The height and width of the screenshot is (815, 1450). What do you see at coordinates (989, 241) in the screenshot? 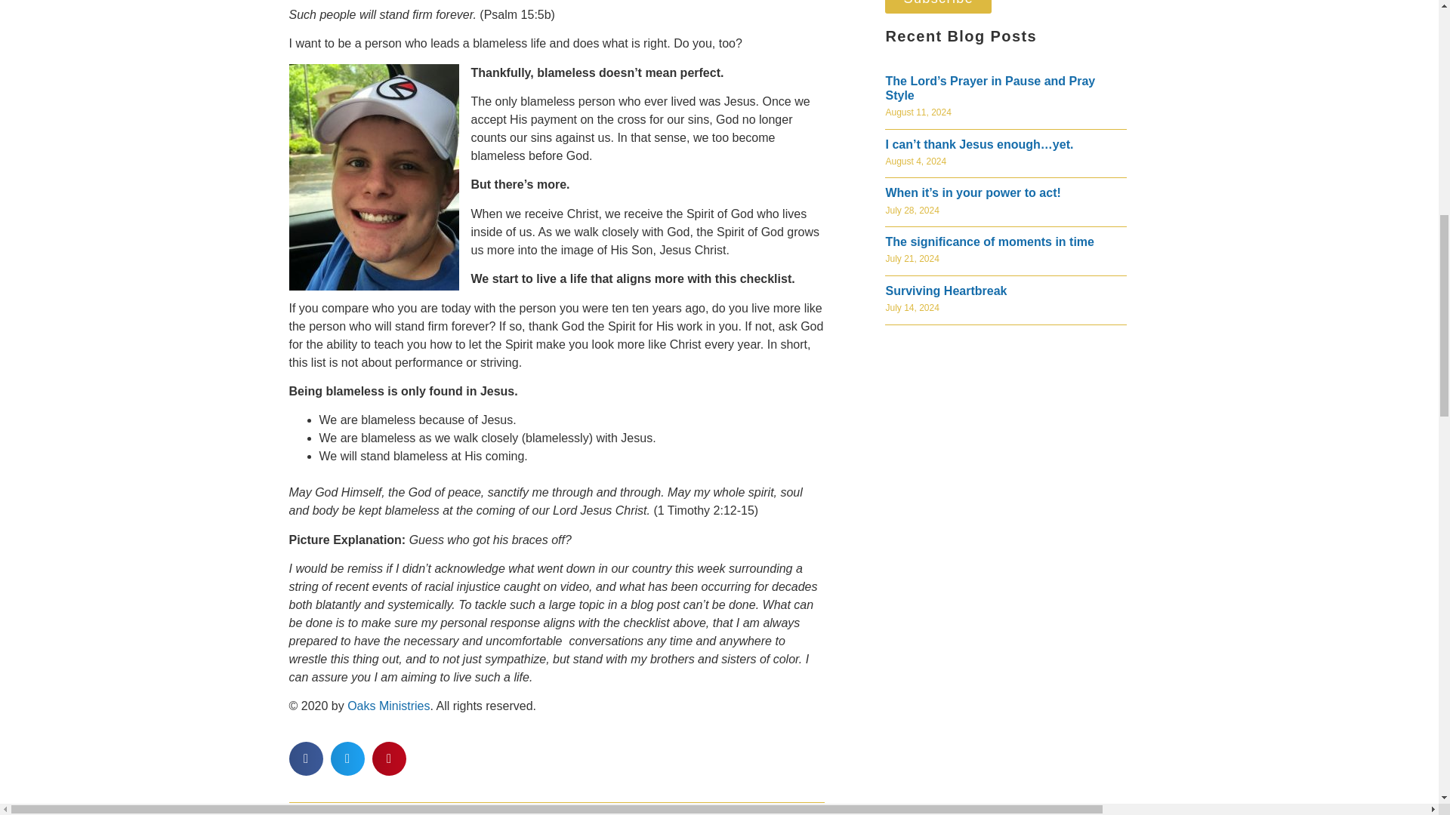
I see `The significance of moments in time` at bounding box center [989, 241].